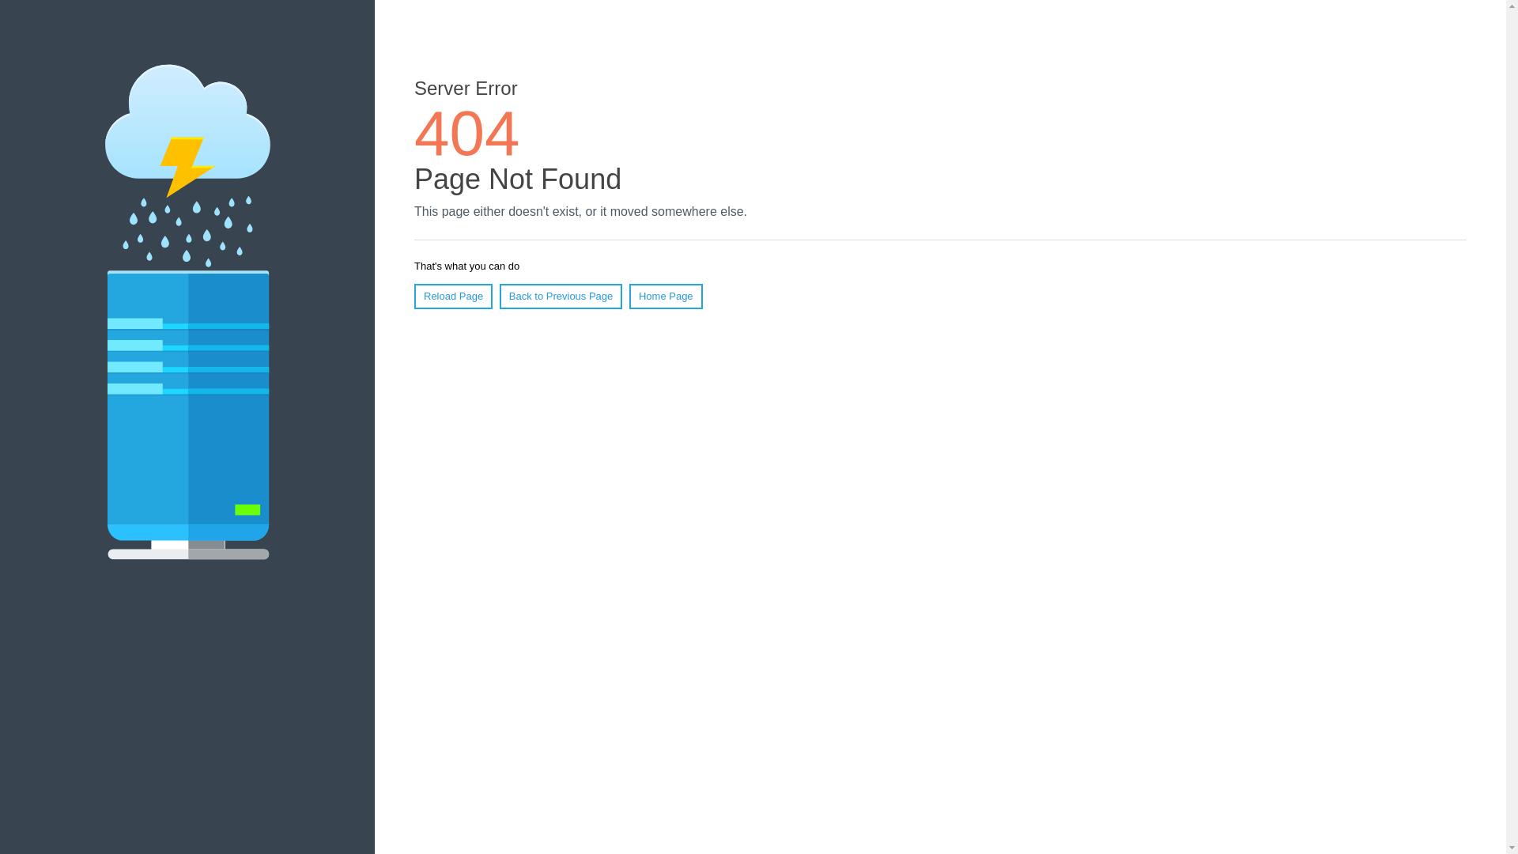 This screenshot has height=854, width=1518. I want to click on Back to Previous Page, so click(561, 297).